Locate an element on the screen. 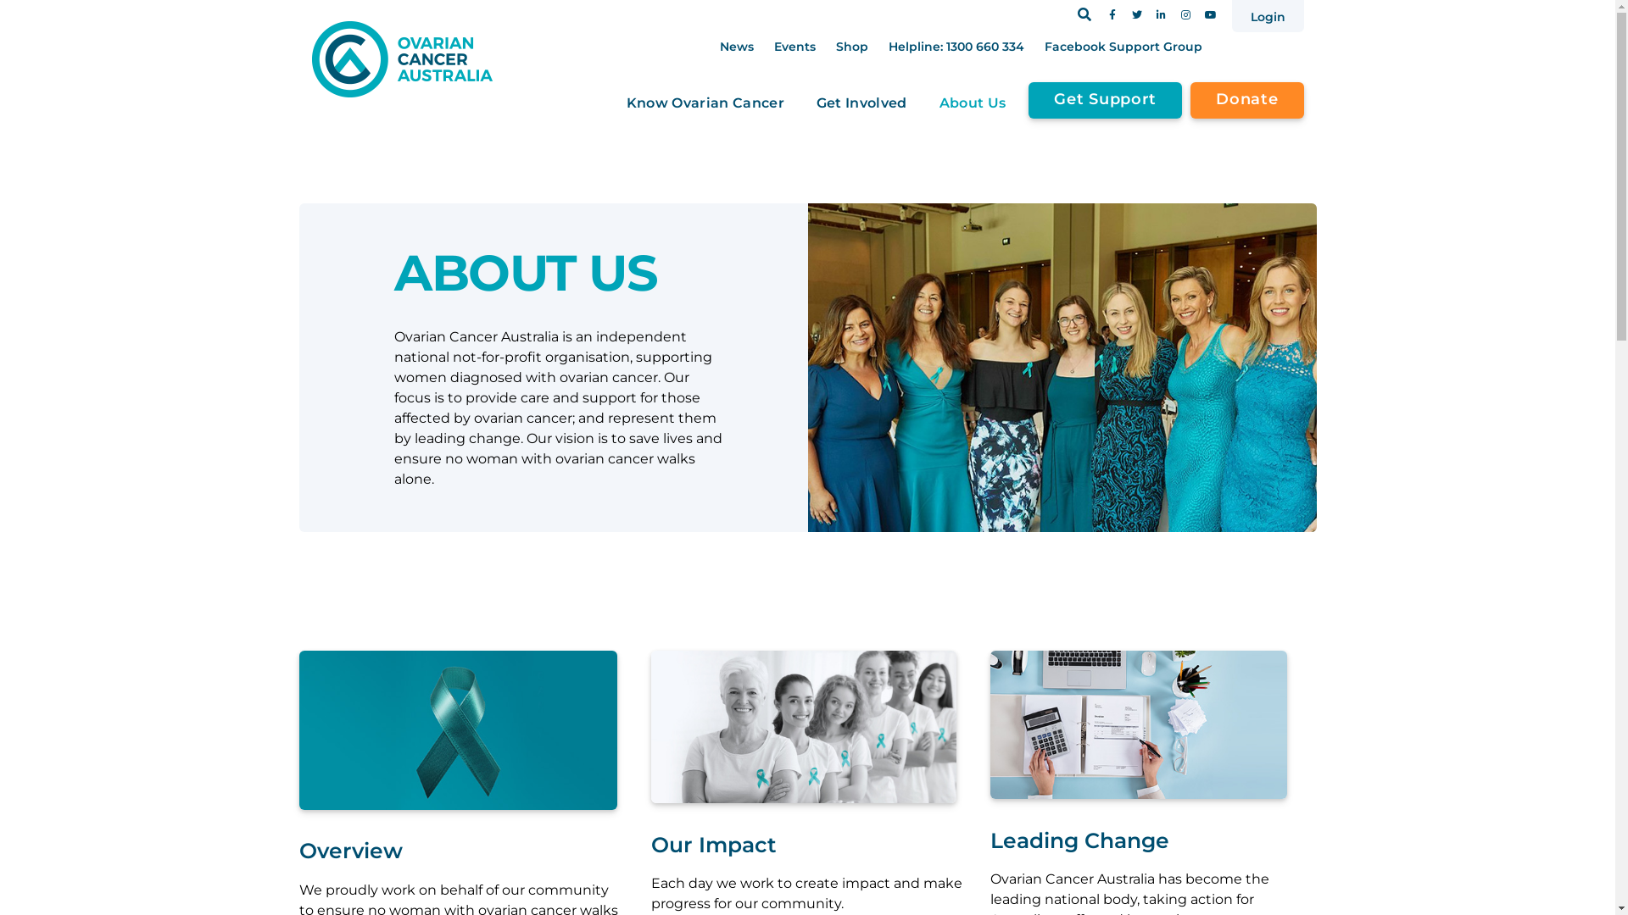 The width and height of the screenshot is (1628, 915). News is located at coordinates (736, 47).